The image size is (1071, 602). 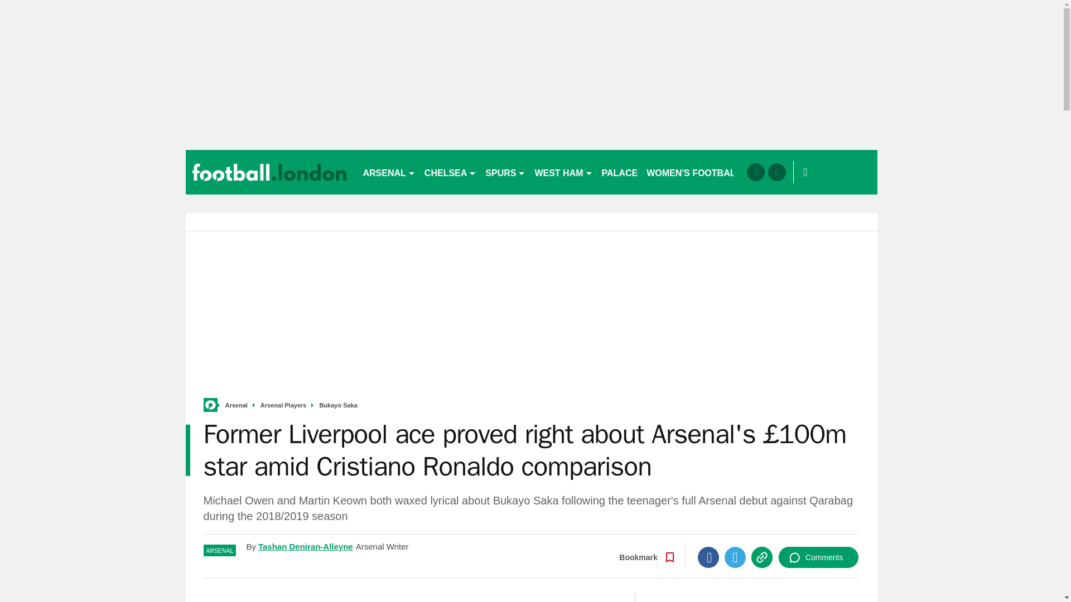 I want to click on WOMEN'S FOOTBALL, so click(x=693, y=172).